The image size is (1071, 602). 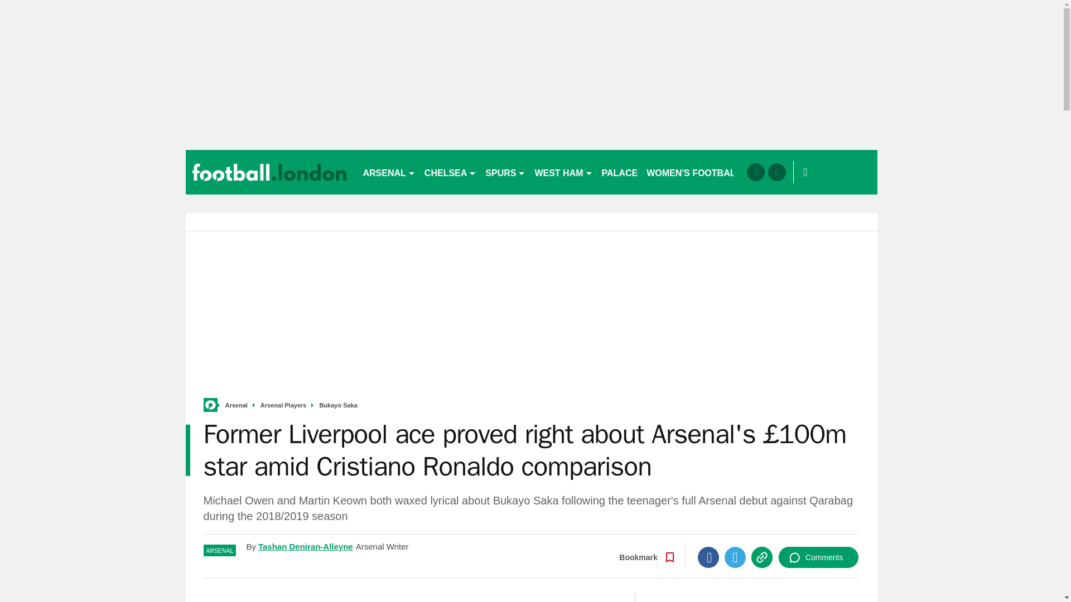 I want to click on WOMEN'S FOOTBALL, so click(x=693, y=172).